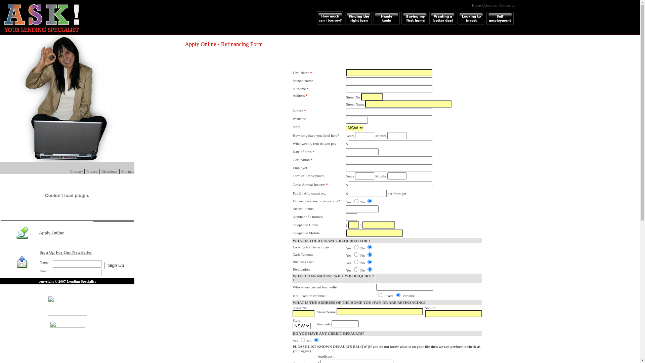 The height and width of the screenshot is (363, 645). What do you see at coordinates (493, 7) in the screenshot?
I see `Home` at bounding box center [493, 7].